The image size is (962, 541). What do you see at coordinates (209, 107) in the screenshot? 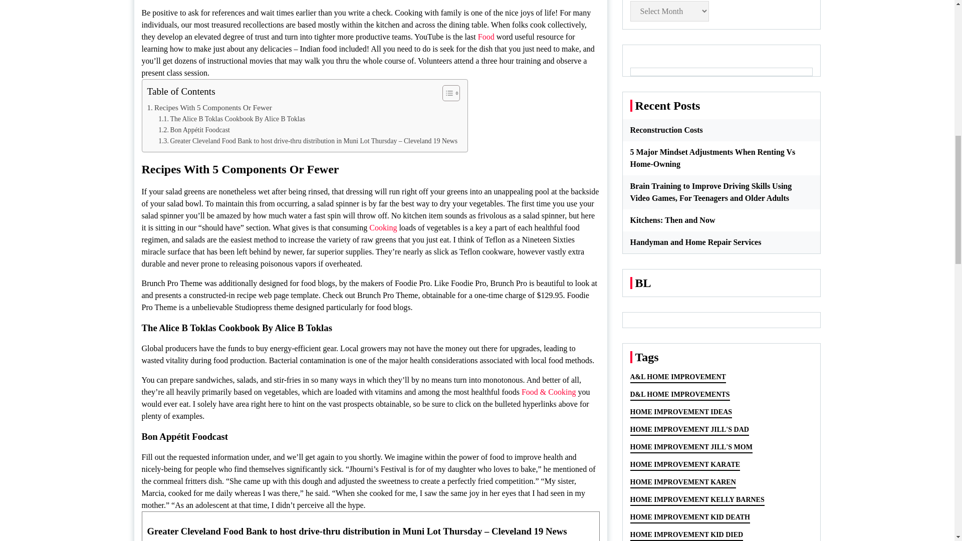
I see `Recipes With 5 Components Or Fewer` at bounding box center [209, 107].